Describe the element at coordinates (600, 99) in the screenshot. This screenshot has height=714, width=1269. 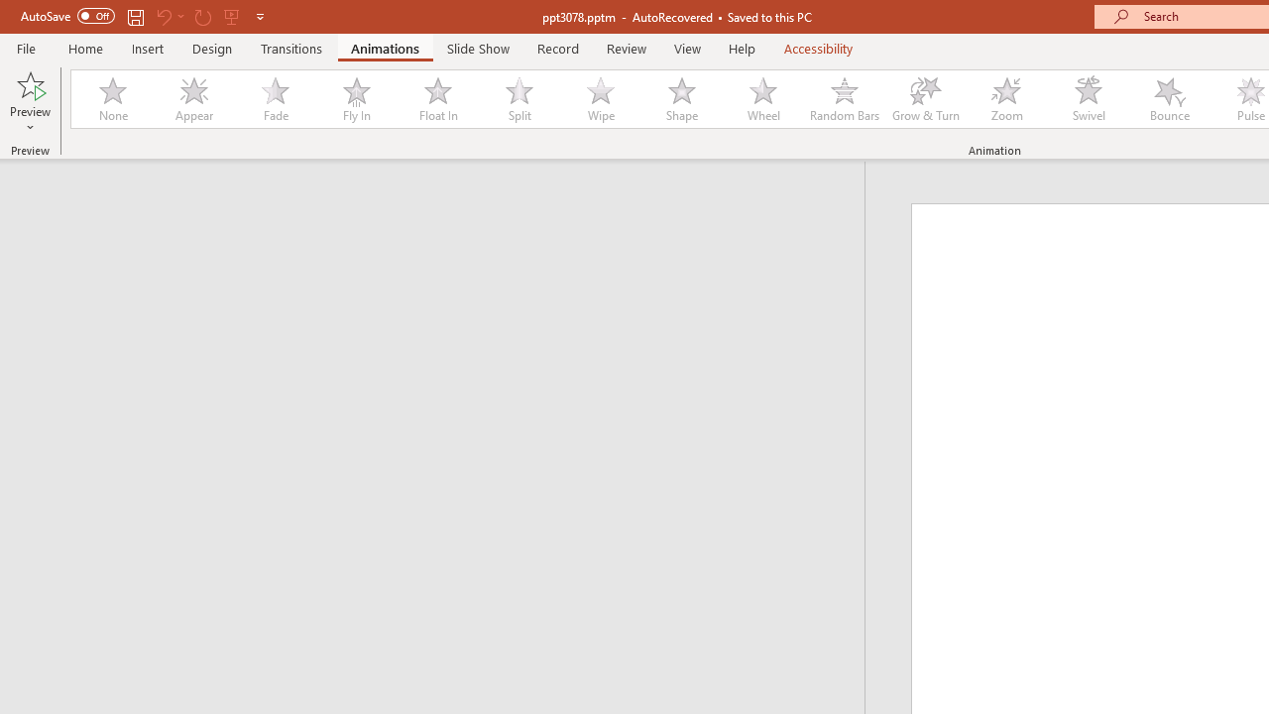
I see `Wipe` at that location.